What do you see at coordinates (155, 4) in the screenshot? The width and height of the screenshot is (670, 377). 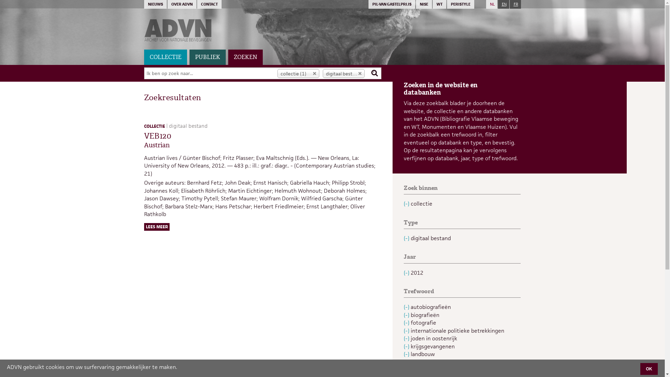 I see `NIEUWS` at bounding box center [155, 4].